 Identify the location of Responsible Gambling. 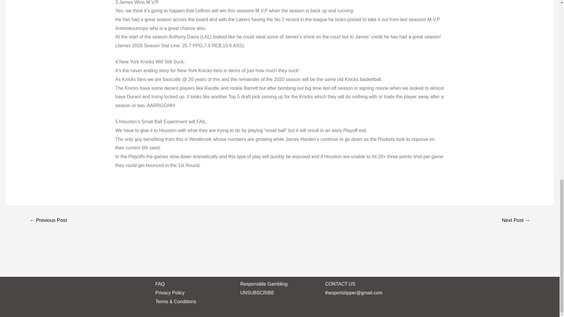
(264, 284).